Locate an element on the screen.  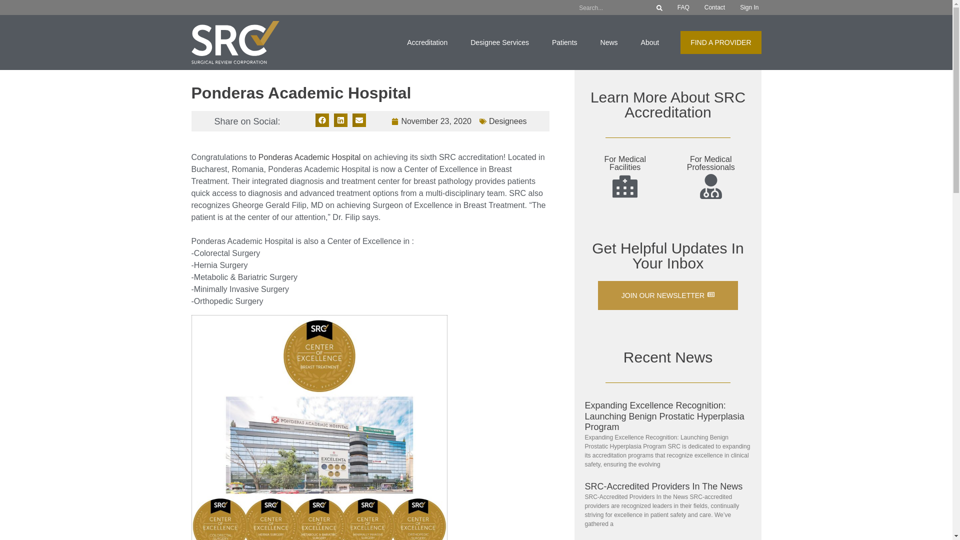
Designees is located at coordinates (508, 121).